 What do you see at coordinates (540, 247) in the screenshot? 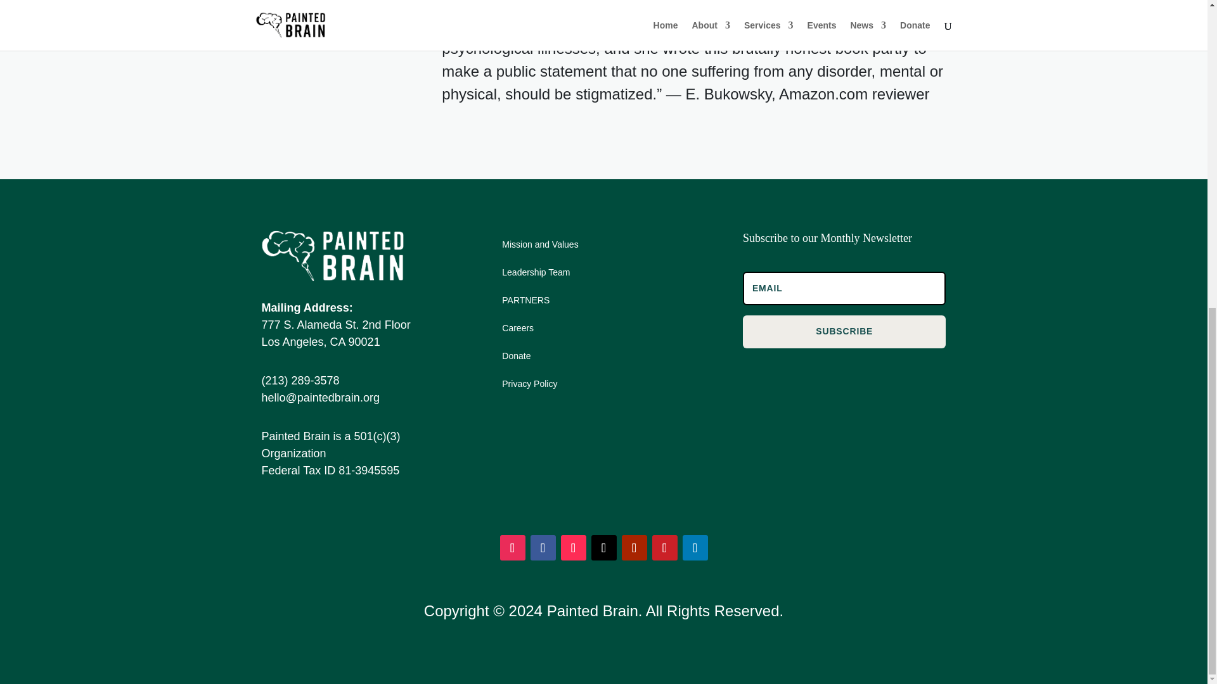
I see `Mission and Values` at bounding box center [540, 247].